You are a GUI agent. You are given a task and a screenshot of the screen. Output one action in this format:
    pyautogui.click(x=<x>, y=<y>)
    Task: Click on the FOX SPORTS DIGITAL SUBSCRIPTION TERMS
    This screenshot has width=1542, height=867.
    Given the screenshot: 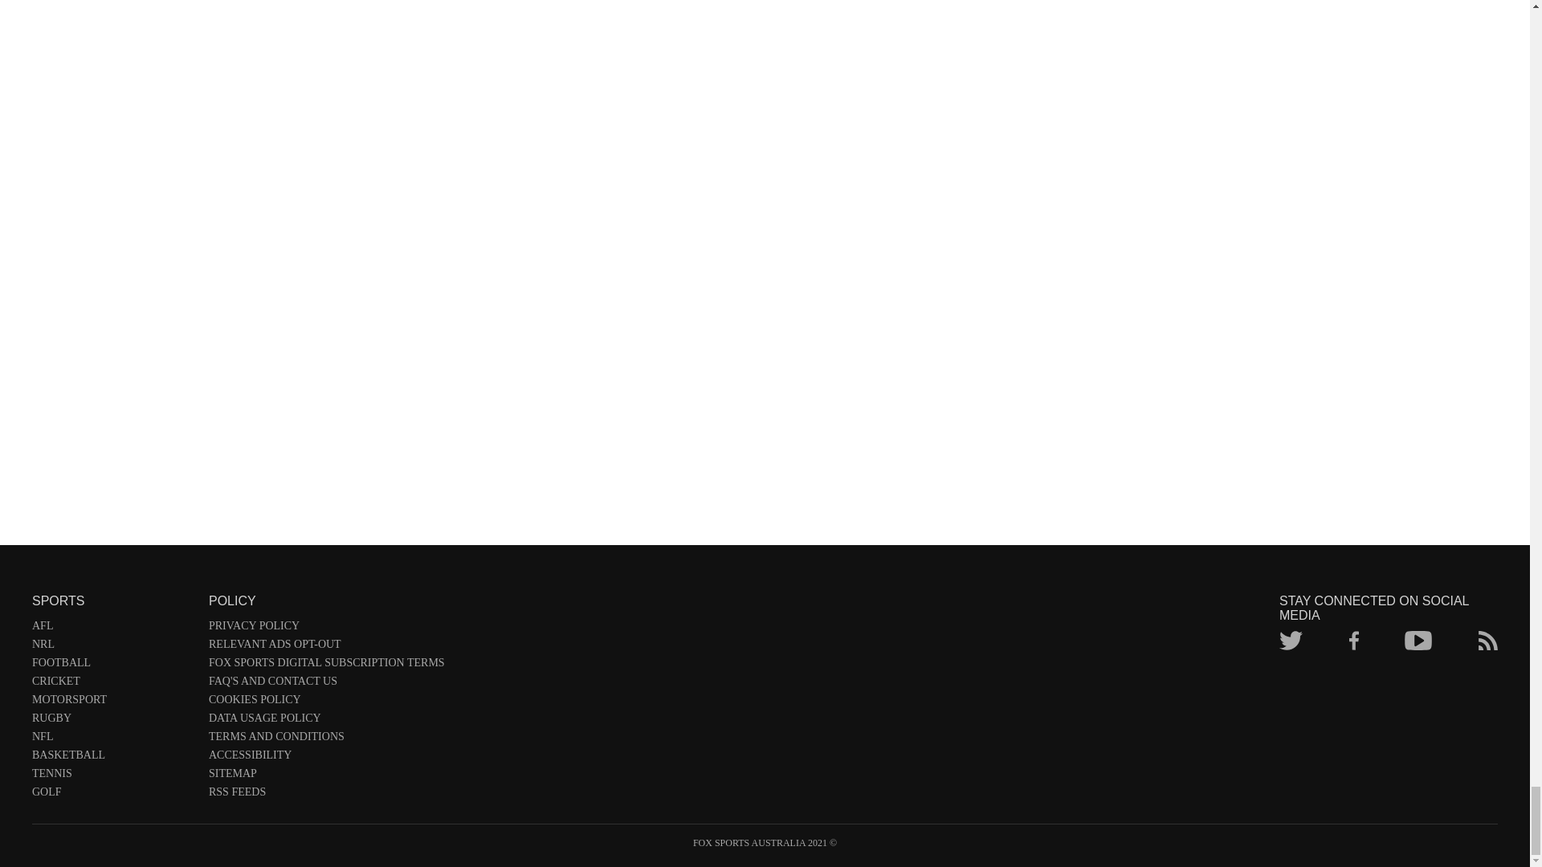 What is the action you would take?
    pyautogui.click(x=326, y=666)
    